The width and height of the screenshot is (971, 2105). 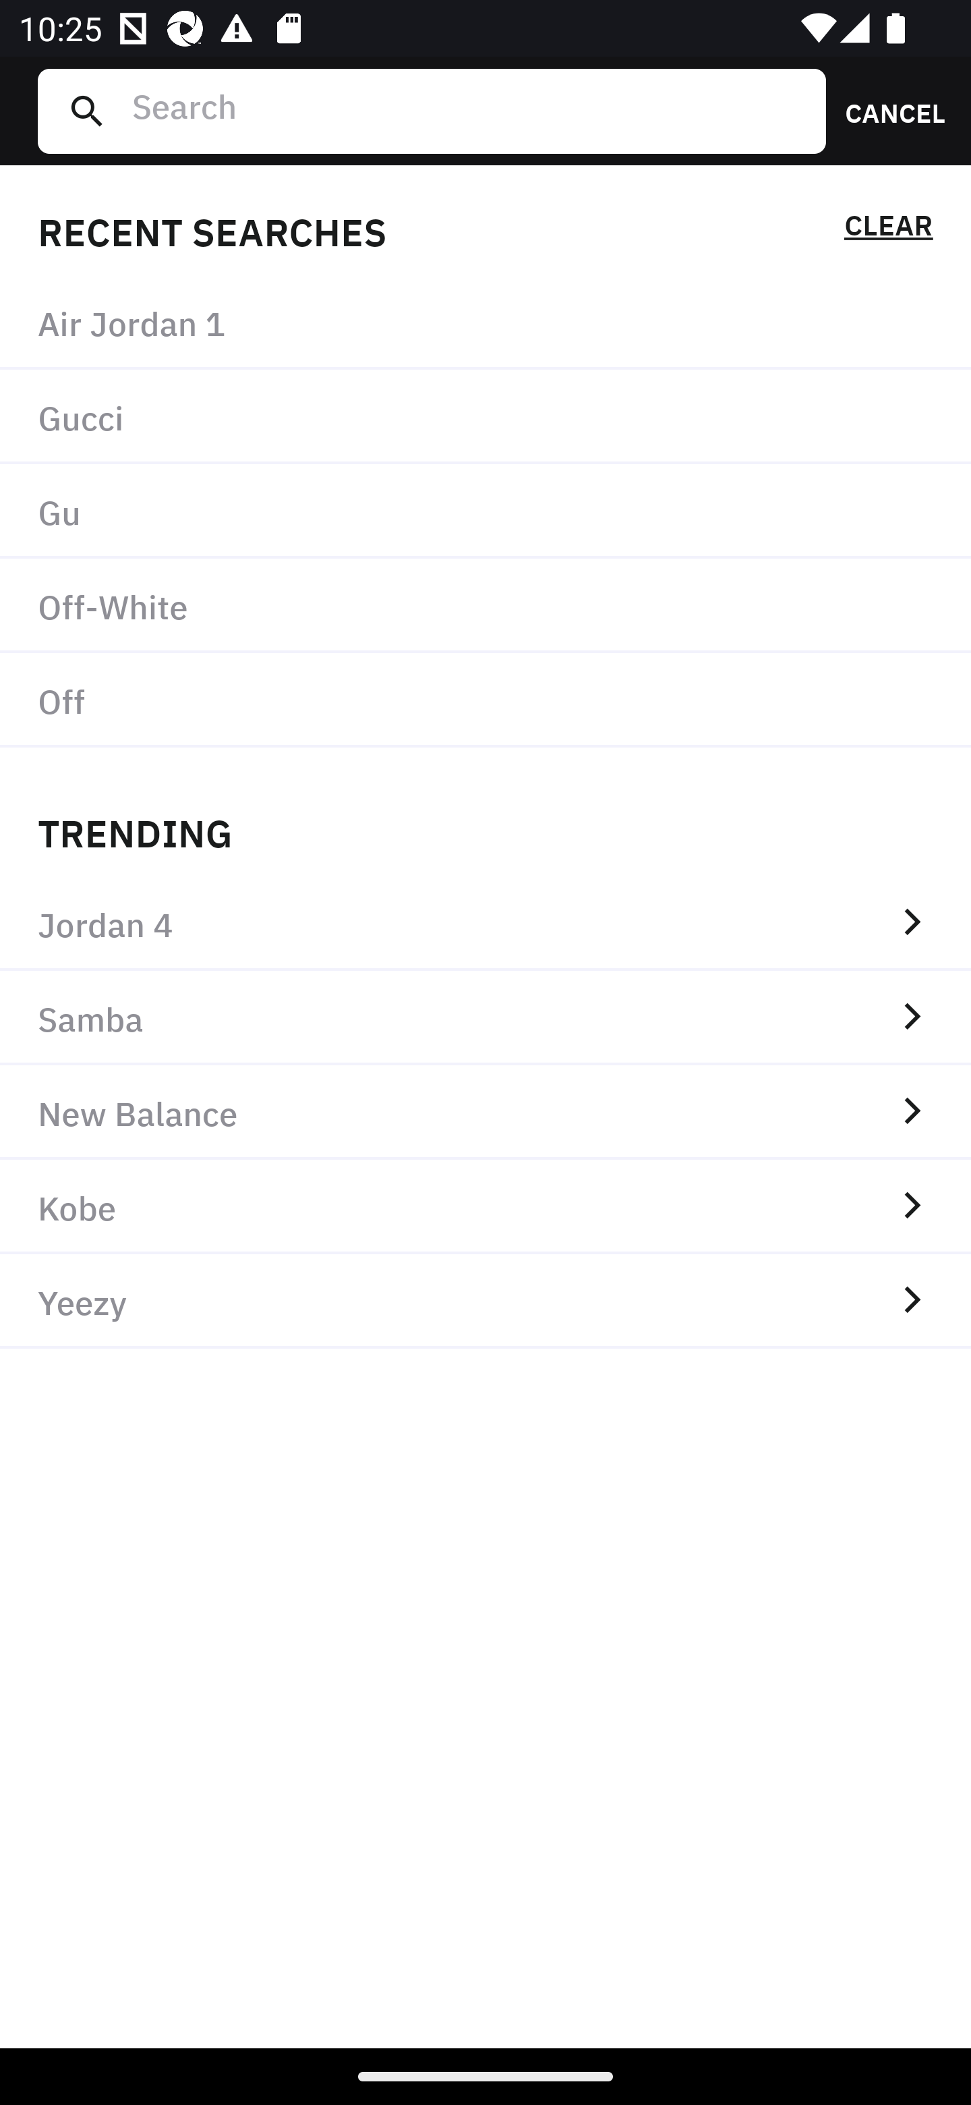 What do you see at coordinates (886, 111) in the screenshot?
I see `CANCEL` at bounding box center [886, 111].